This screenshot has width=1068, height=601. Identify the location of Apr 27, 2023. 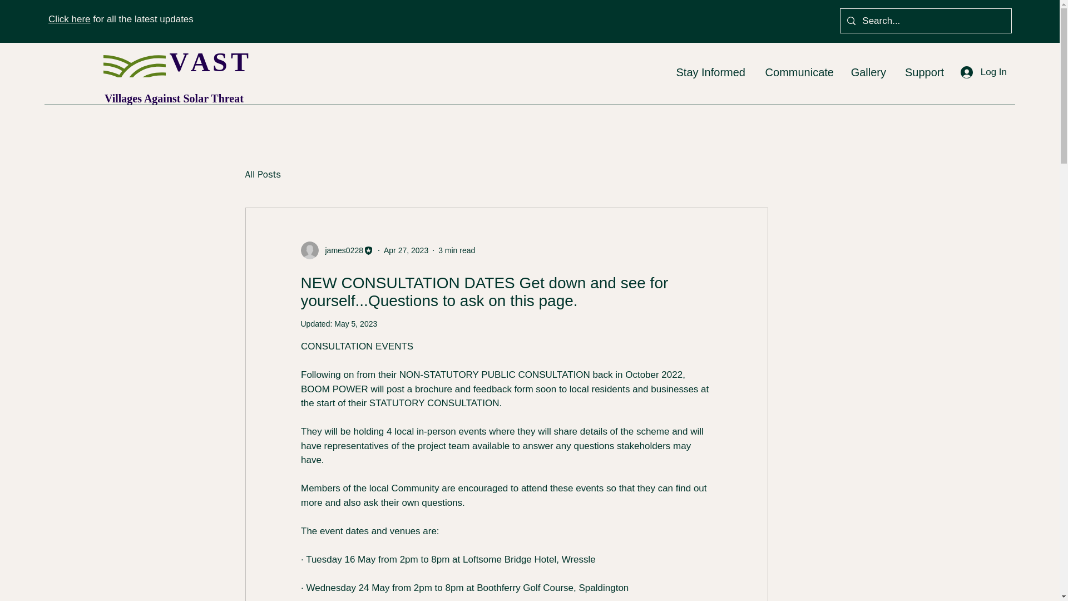
(406, 250).